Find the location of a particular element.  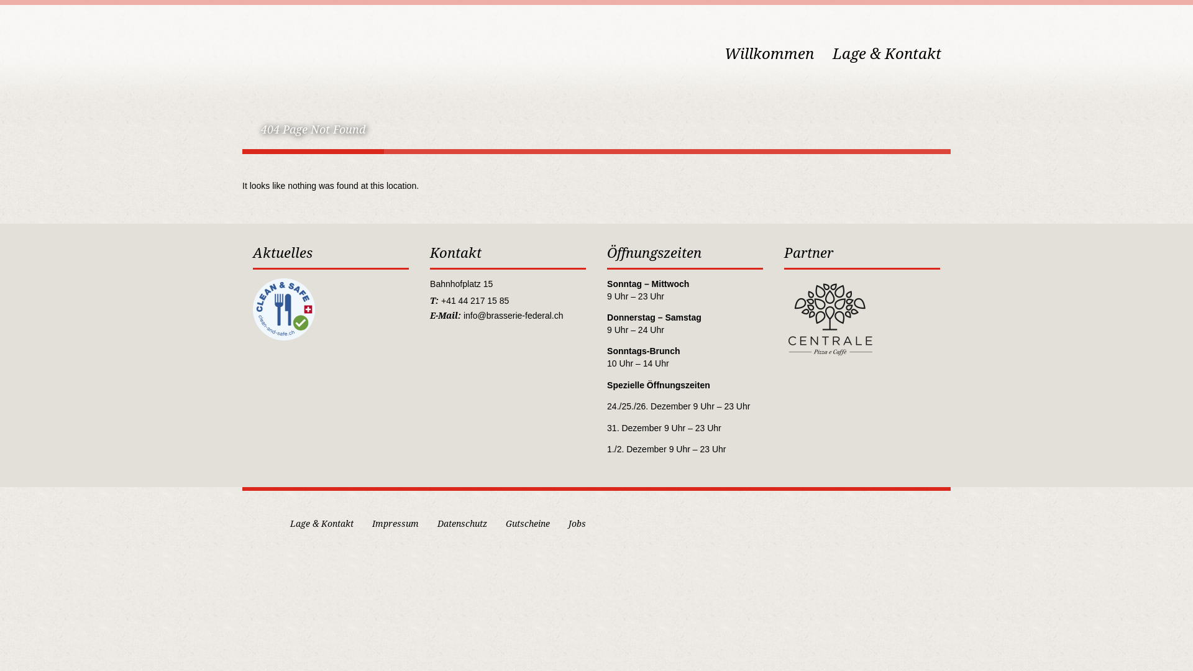

Lage & Kontakt is located at coordinates (322, 524).